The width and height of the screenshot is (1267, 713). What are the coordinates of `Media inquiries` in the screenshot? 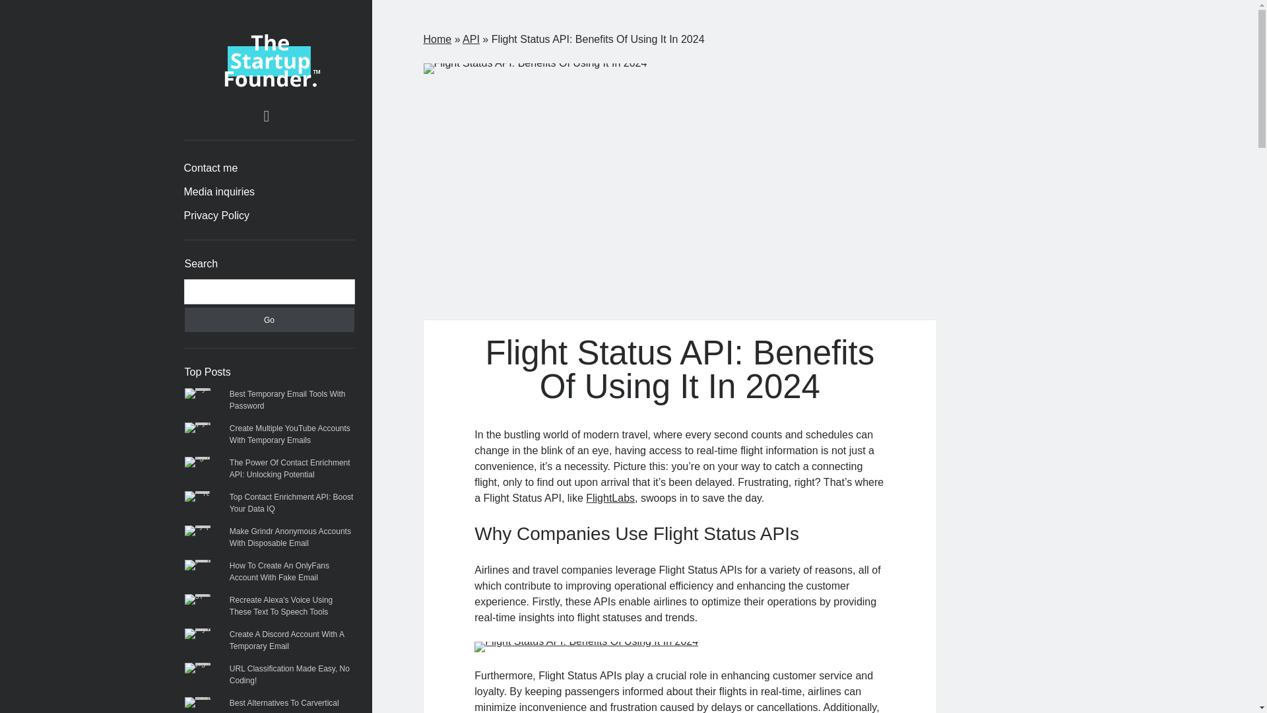 It's located at (219, 191).